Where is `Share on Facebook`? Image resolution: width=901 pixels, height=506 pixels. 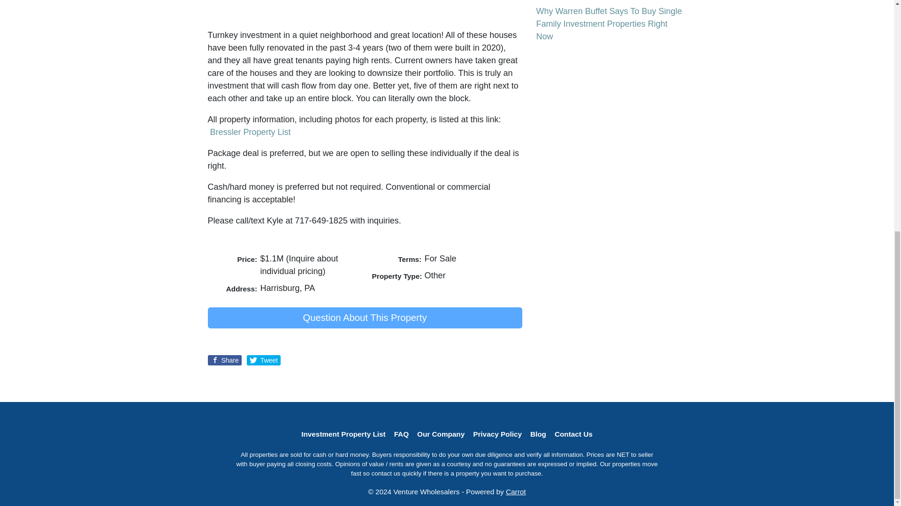 Share on Facebook is located at coordinates (224, 360).